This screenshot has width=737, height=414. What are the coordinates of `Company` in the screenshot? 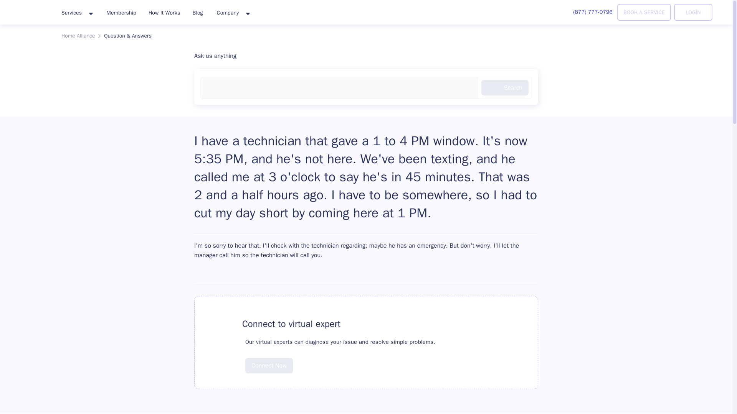 It's located at (233, 13).